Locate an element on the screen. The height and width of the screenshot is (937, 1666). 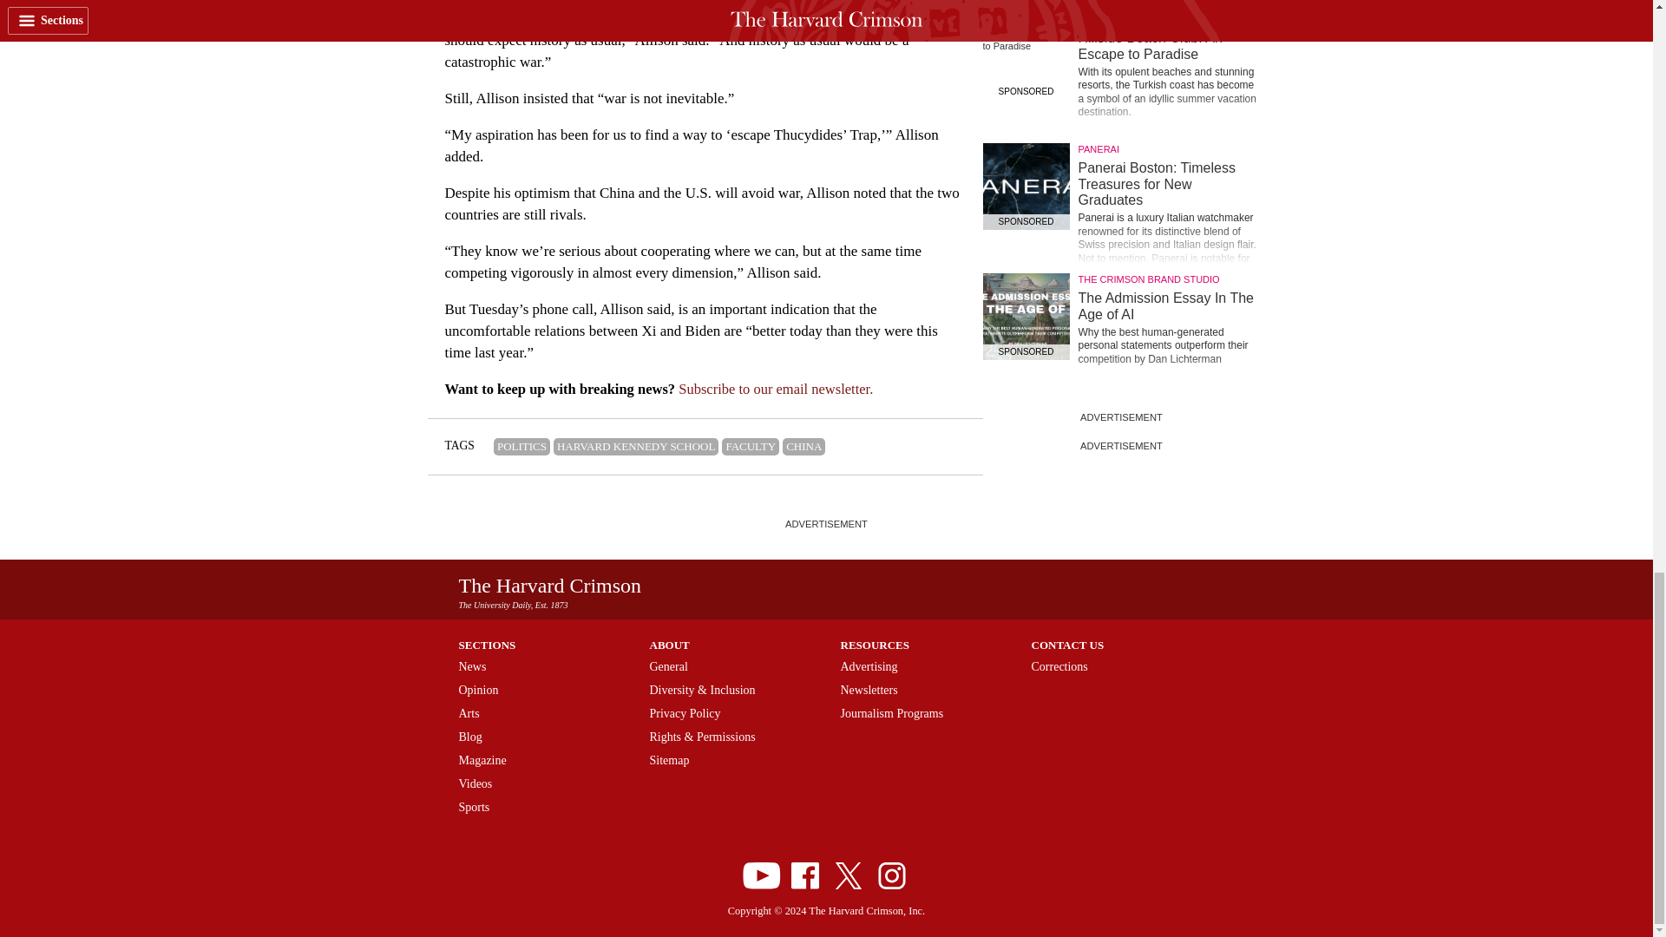
Subscribe to our email newsletter. is located at coordinates (776, 389).